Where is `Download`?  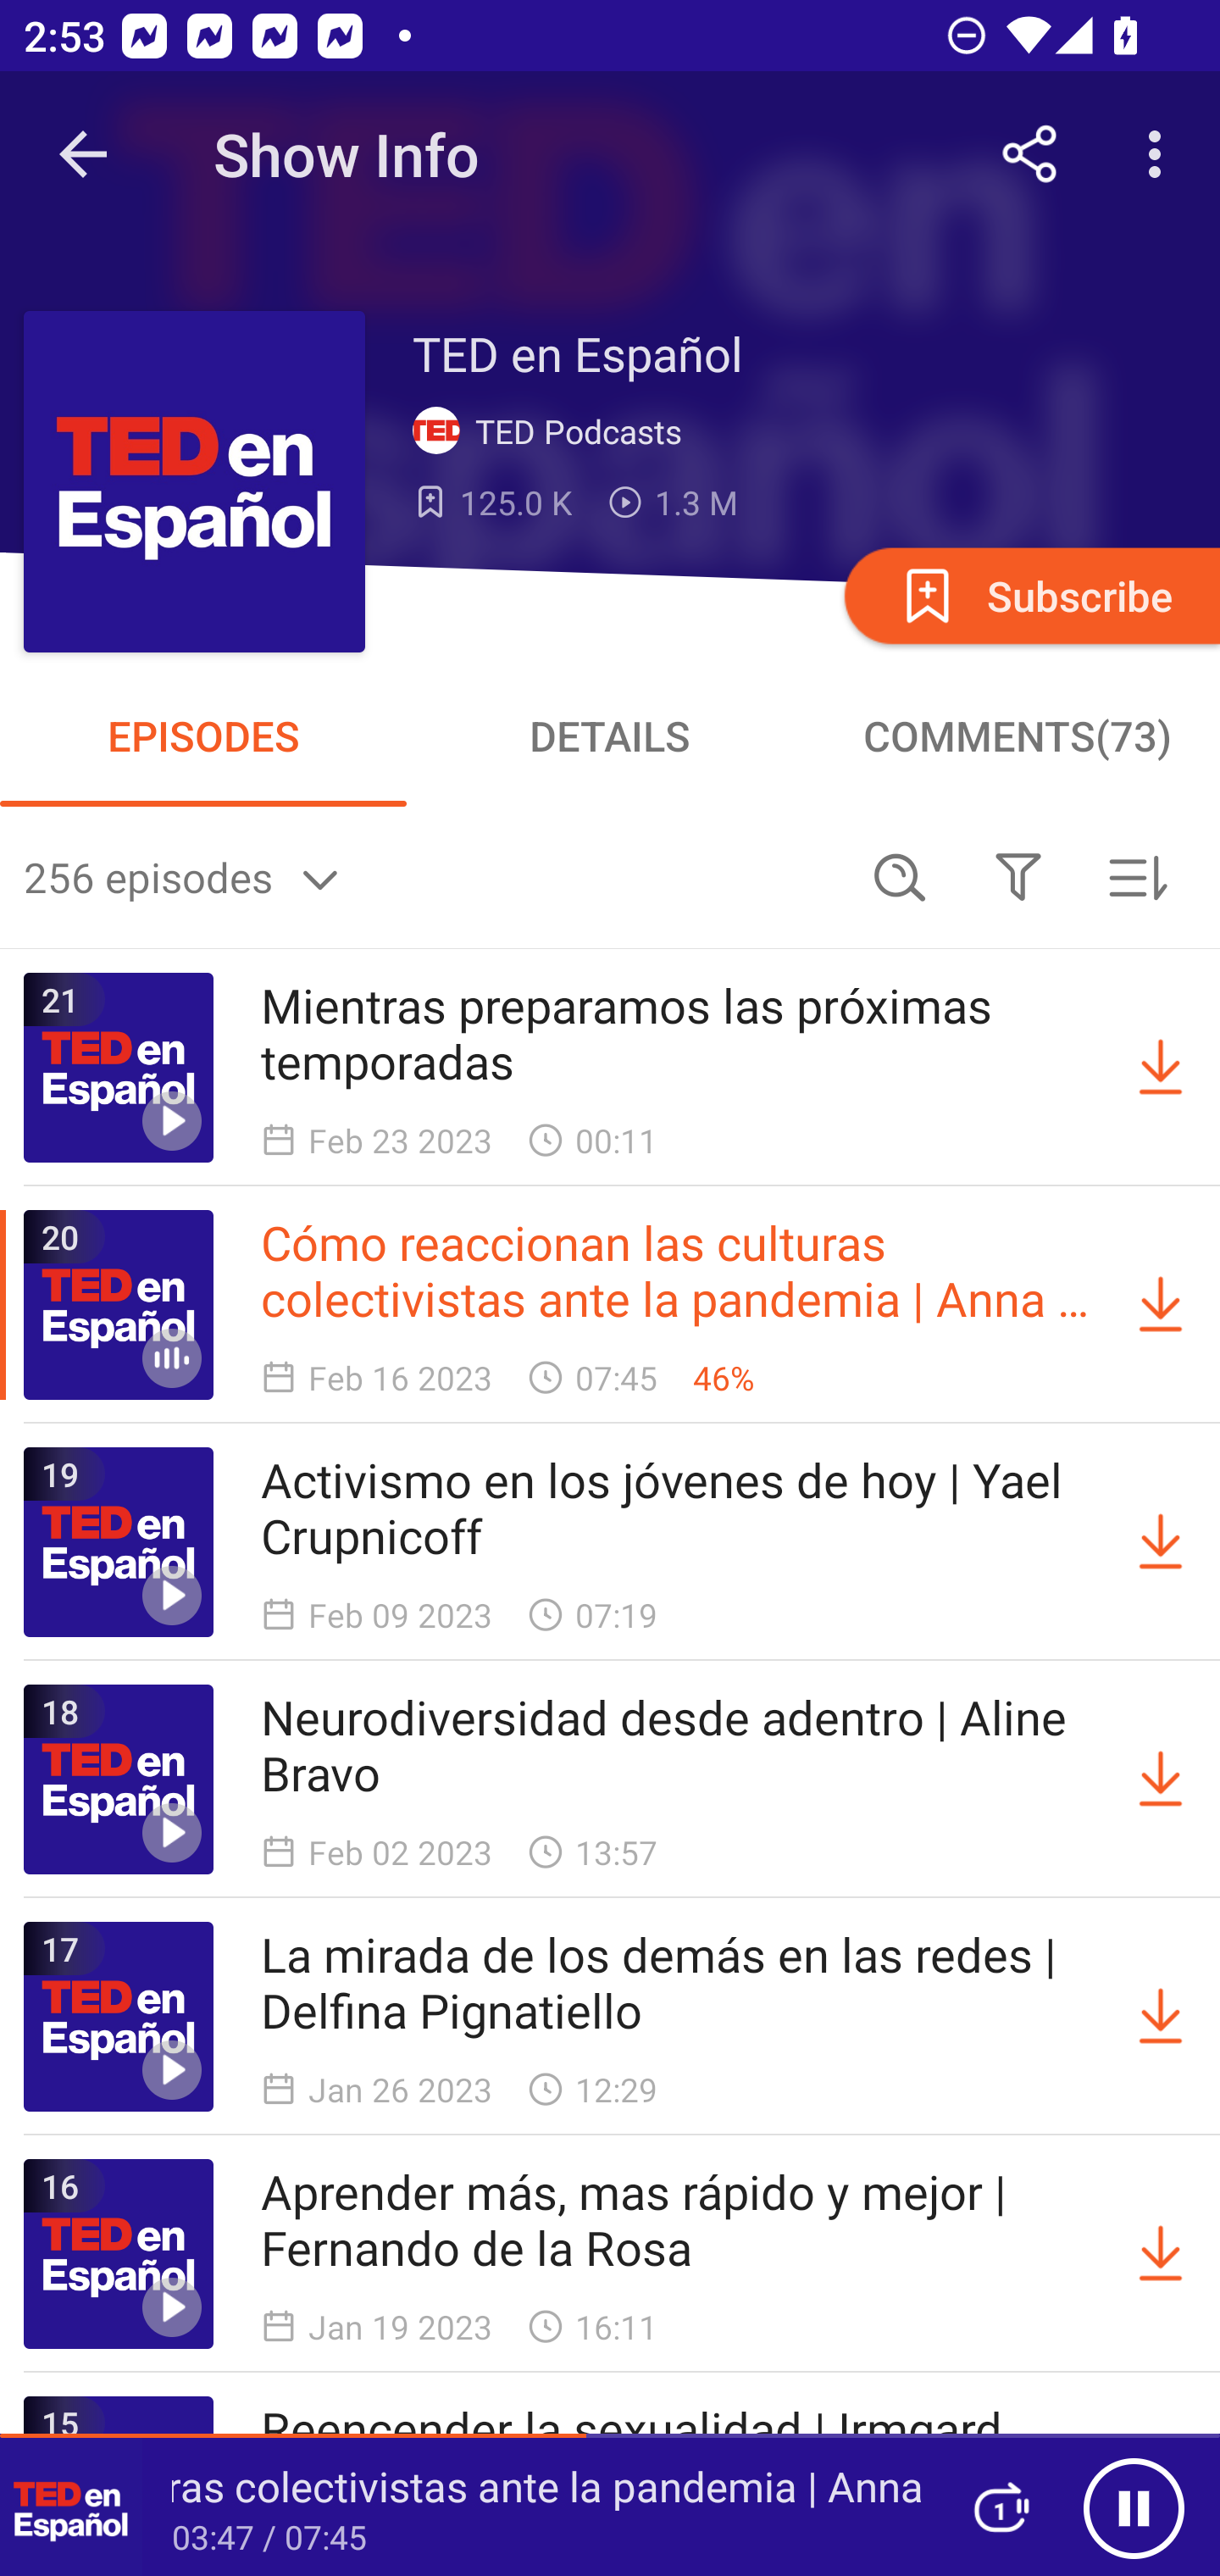
Download is located at coordinates (1161, 1068).